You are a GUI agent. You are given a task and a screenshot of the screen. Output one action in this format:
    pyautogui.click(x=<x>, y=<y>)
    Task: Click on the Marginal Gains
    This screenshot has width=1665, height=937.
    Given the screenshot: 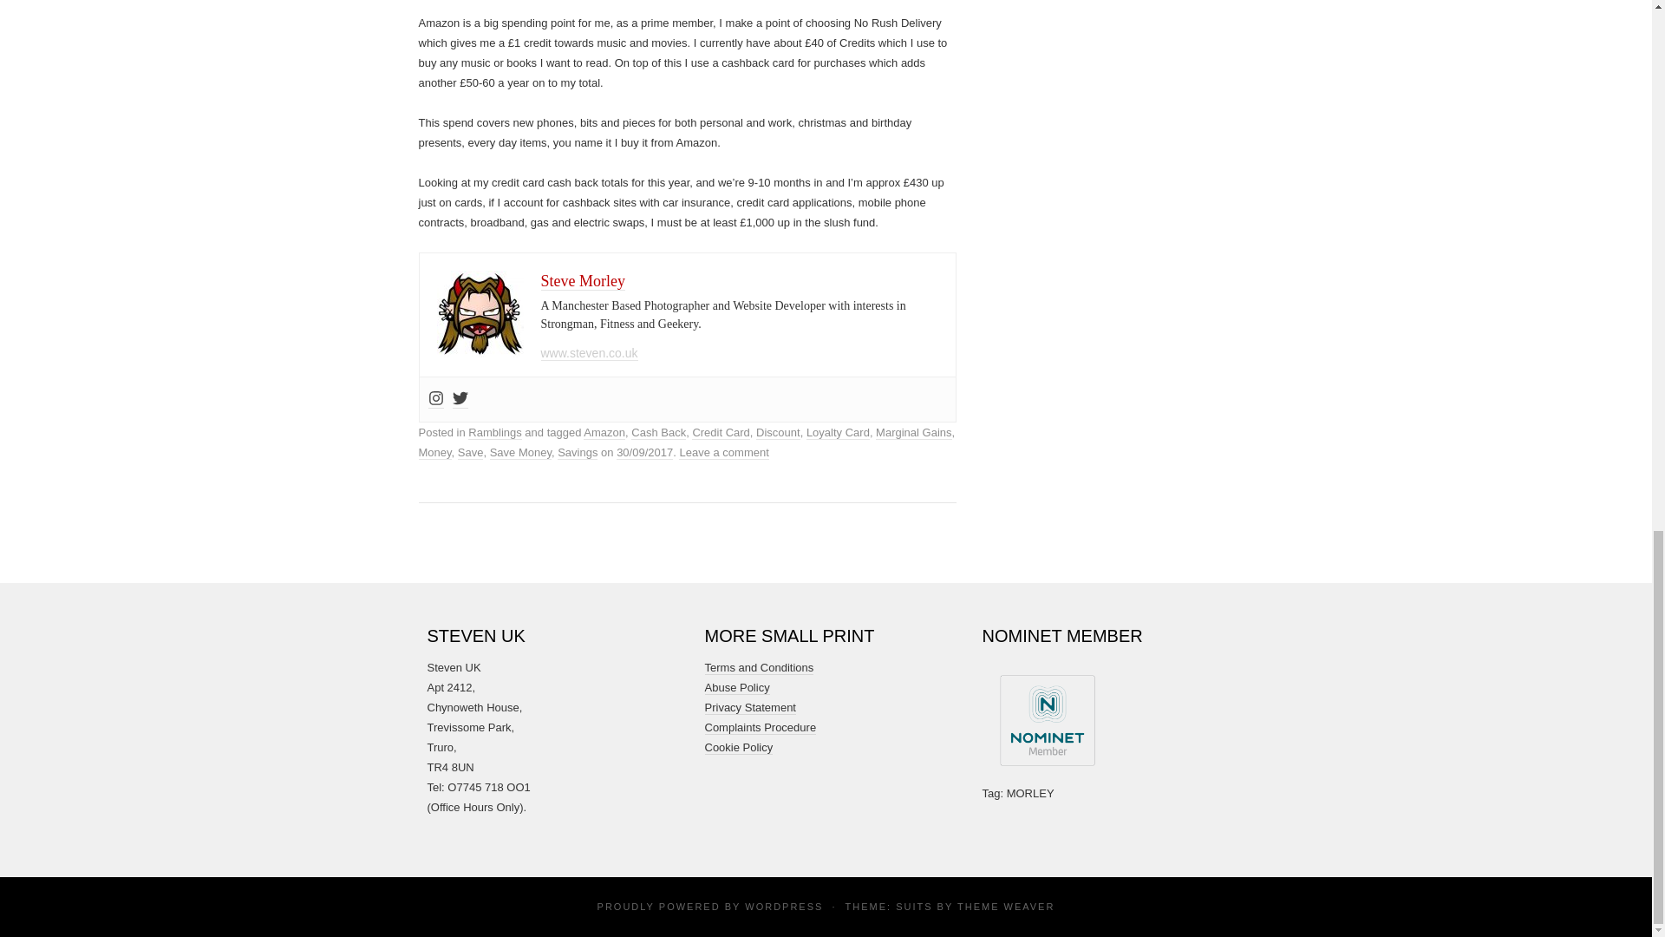 What is the action you would take?
    pyautogui.click(x=912, y=432)
    